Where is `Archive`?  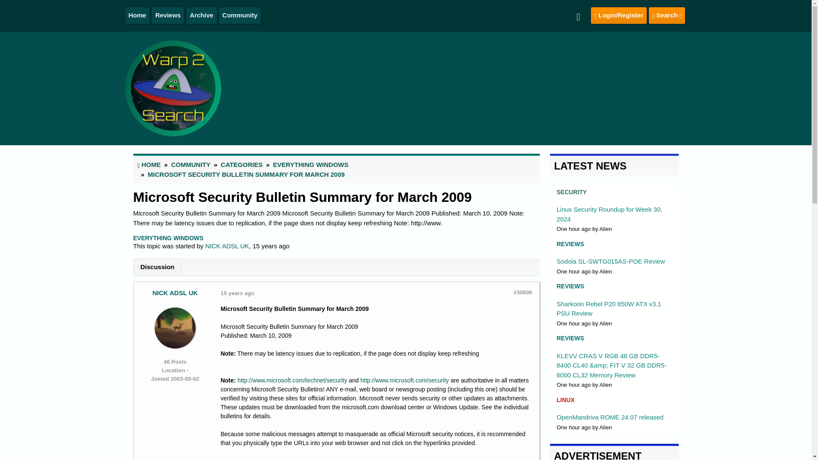
Archive is located at coordinates (201, 15).